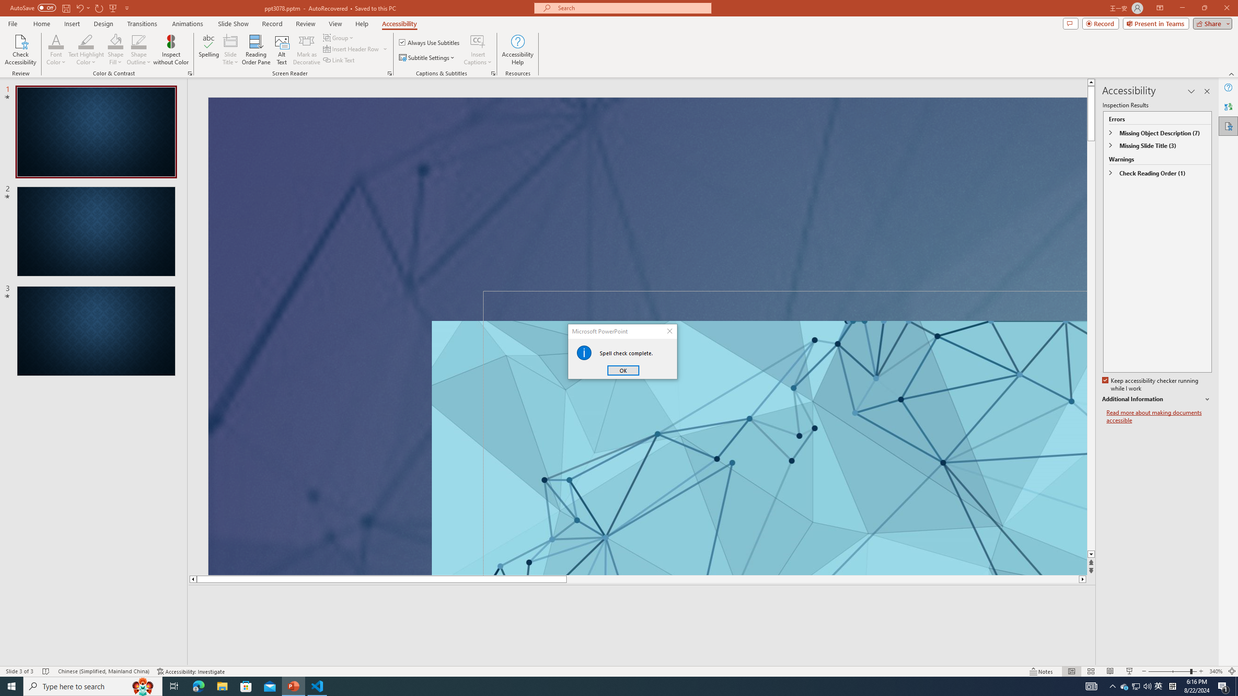  What do you see at coordinates (231, 50) in the screenshot?
I see `Accessibility Help` at bounding box center [231, 50].